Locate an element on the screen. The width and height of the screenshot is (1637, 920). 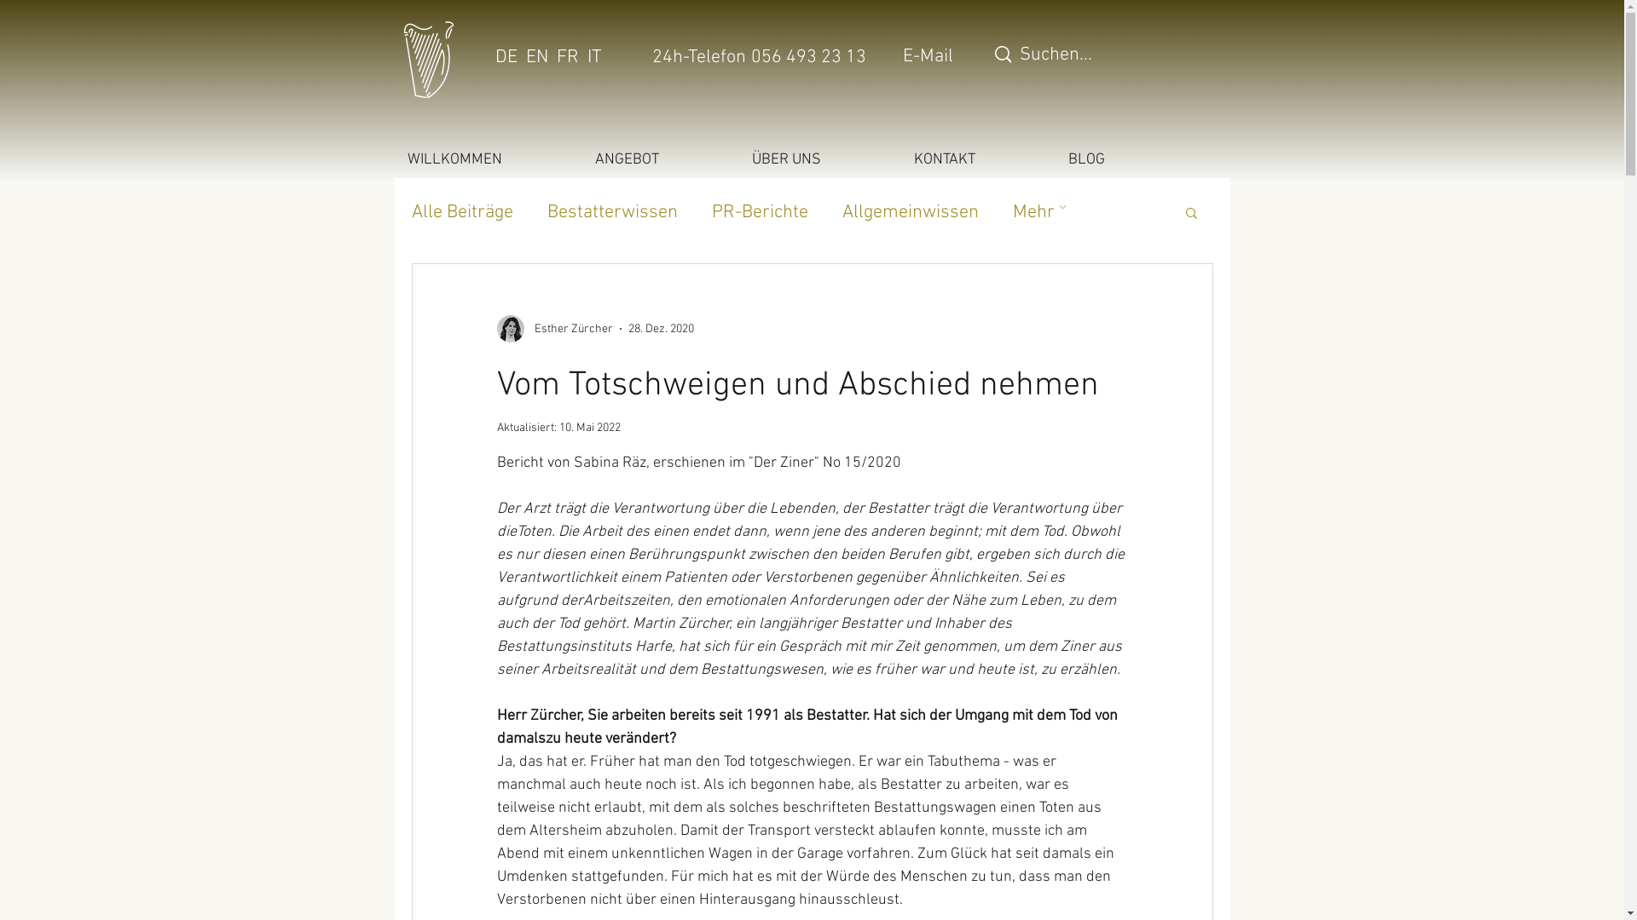
Trauerarbeit is located at coordinates (1062, 213).